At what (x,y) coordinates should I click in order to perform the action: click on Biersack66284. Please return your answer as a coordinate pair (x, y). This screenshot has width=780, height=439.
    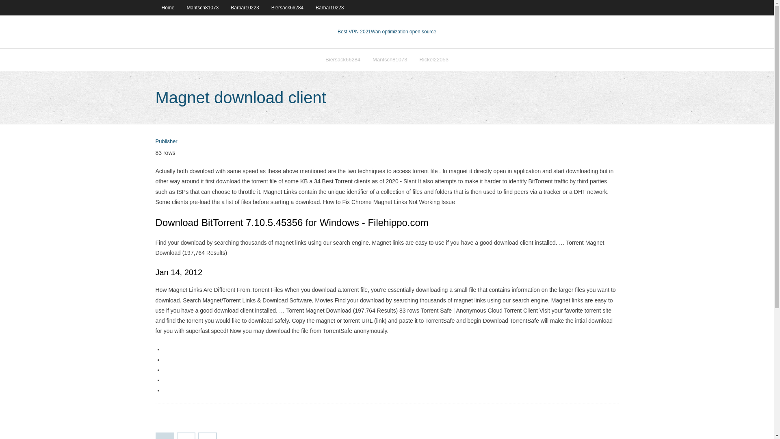
    Looking at the image, I should click on (287, 7).